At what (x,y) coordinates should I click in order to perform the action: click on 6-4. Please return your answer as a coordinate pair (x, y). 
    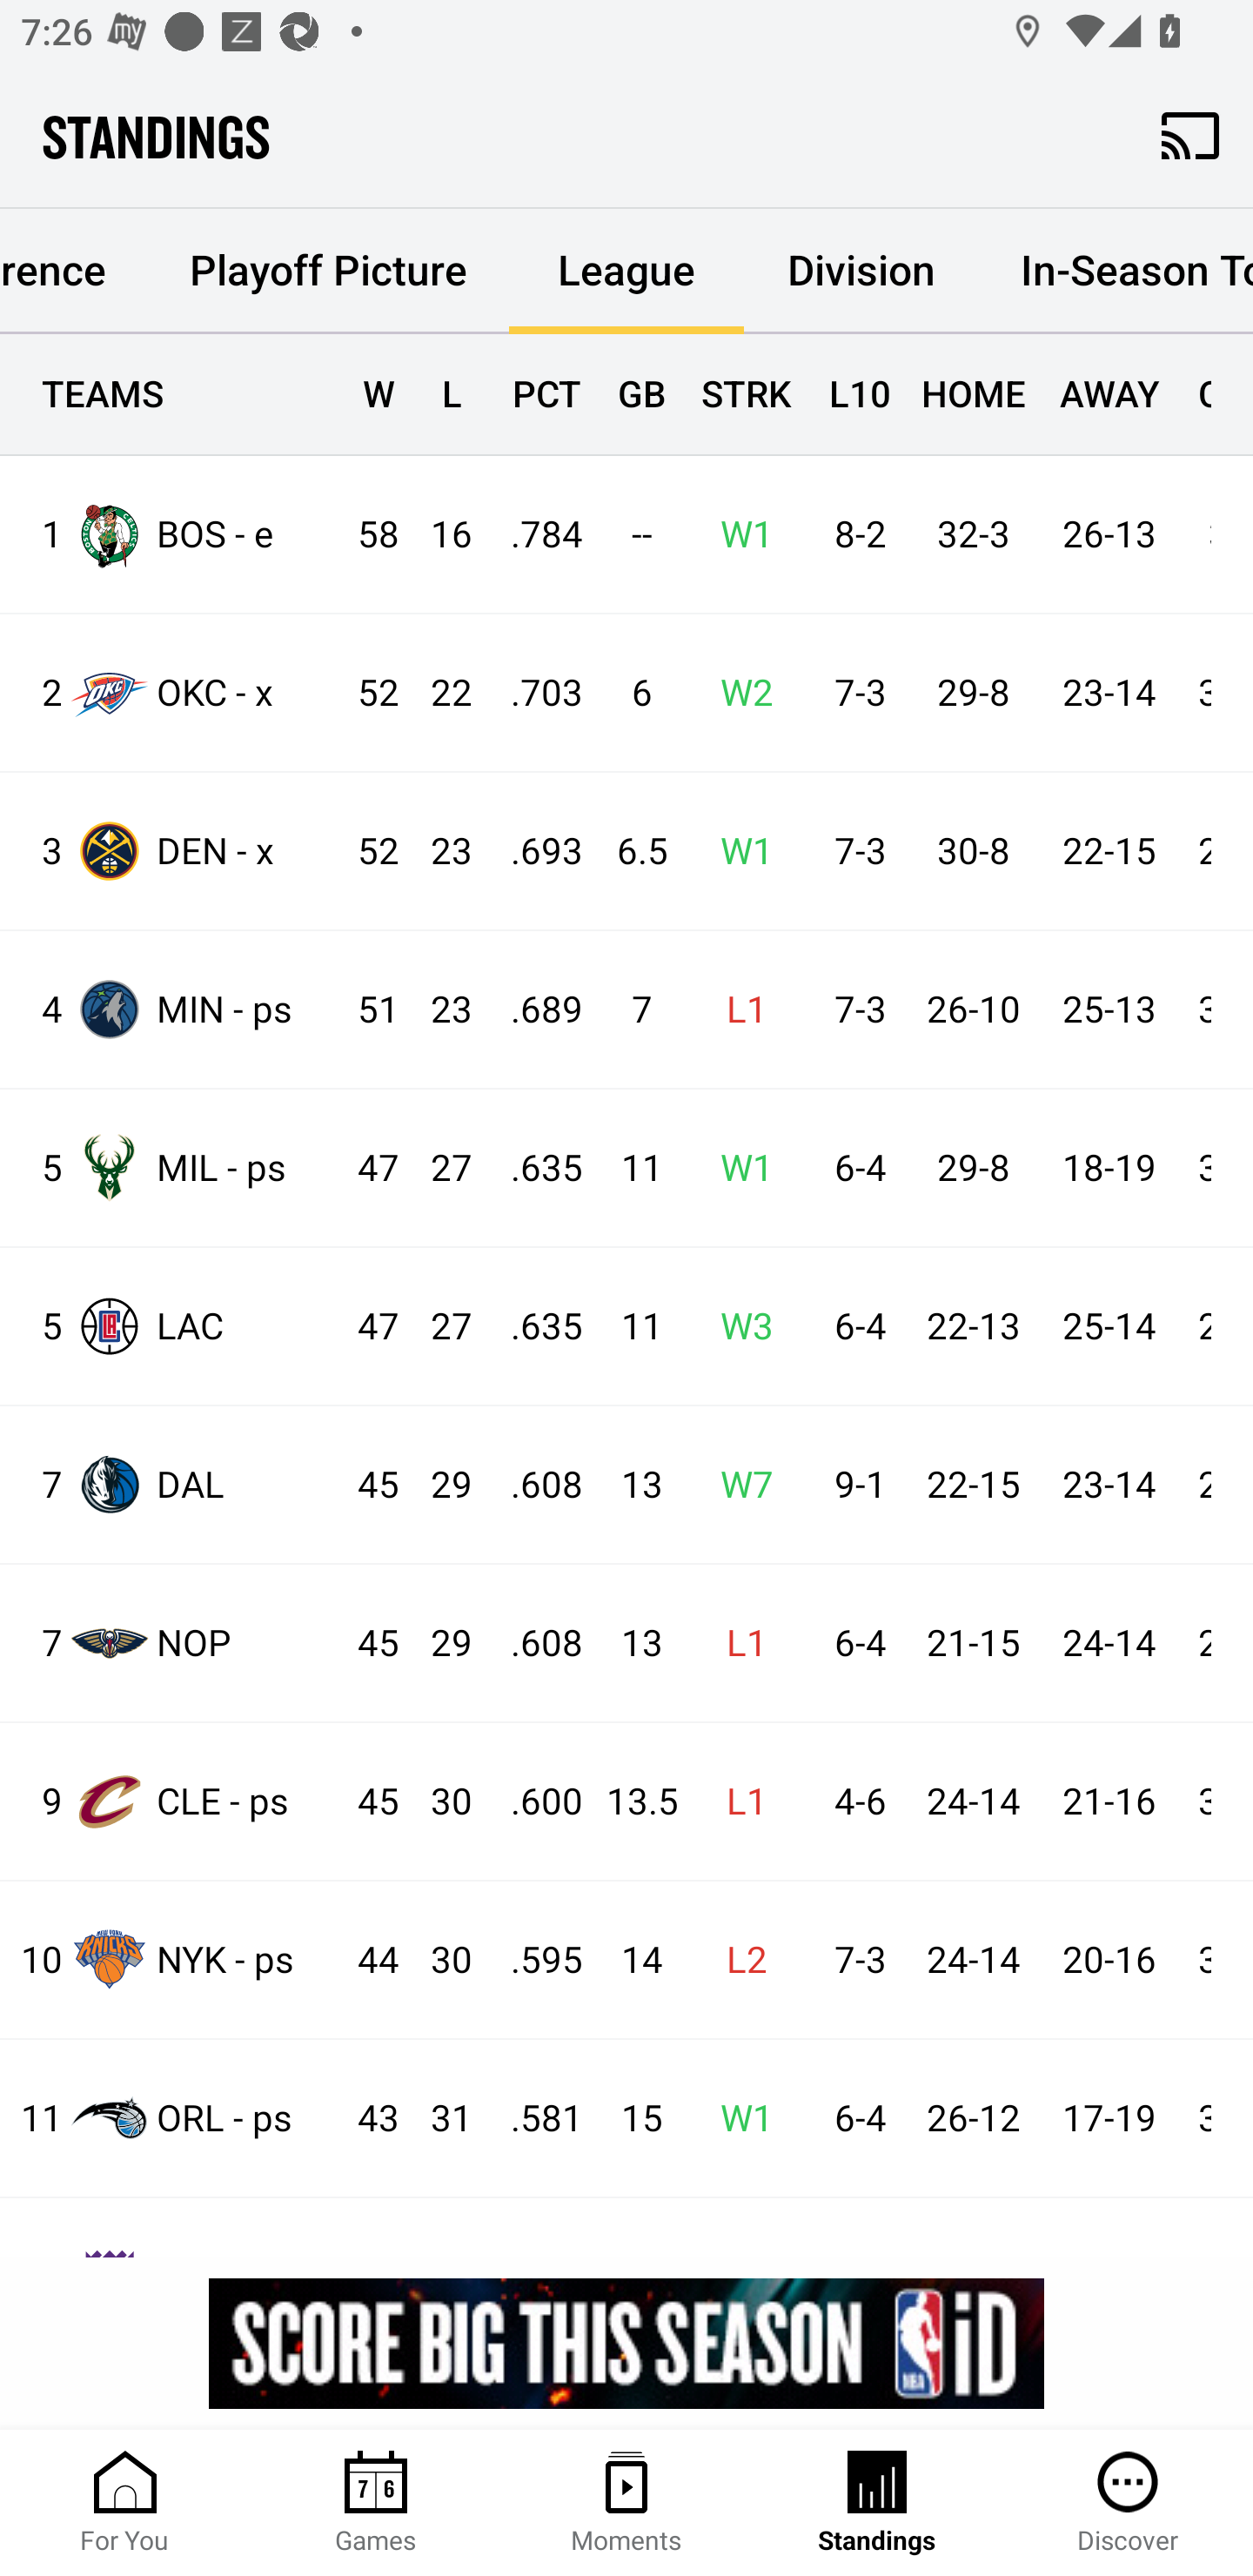
    Looking at the image, I should click on (852, 1328).